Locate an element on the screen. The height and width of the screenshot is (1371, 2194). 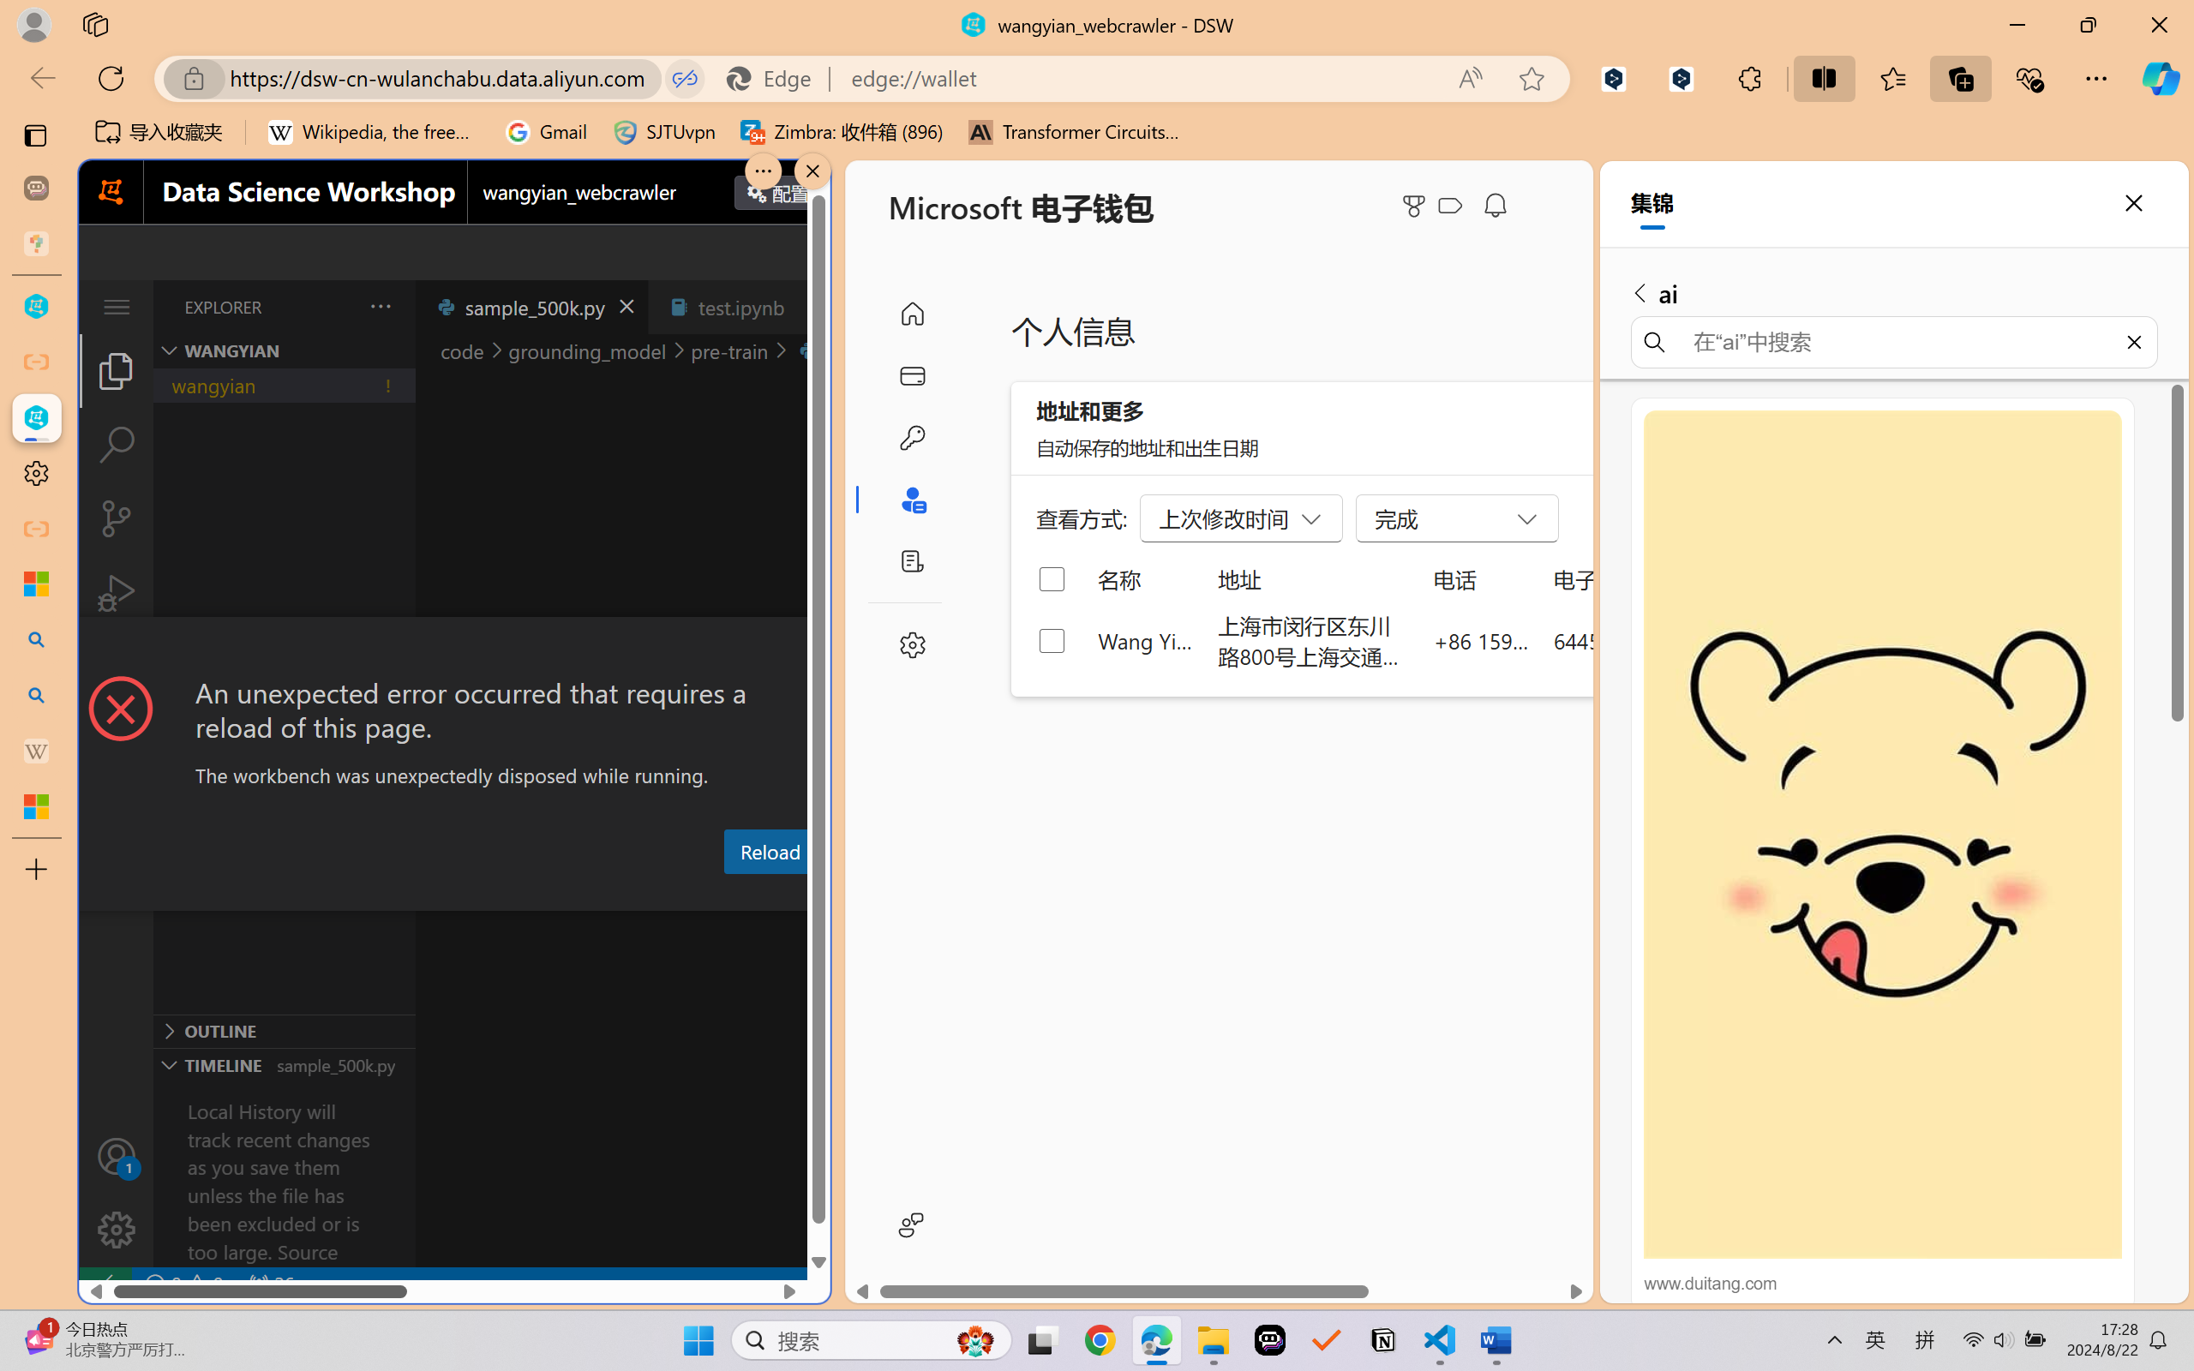
Gmail is located at coordinates (546, 132).